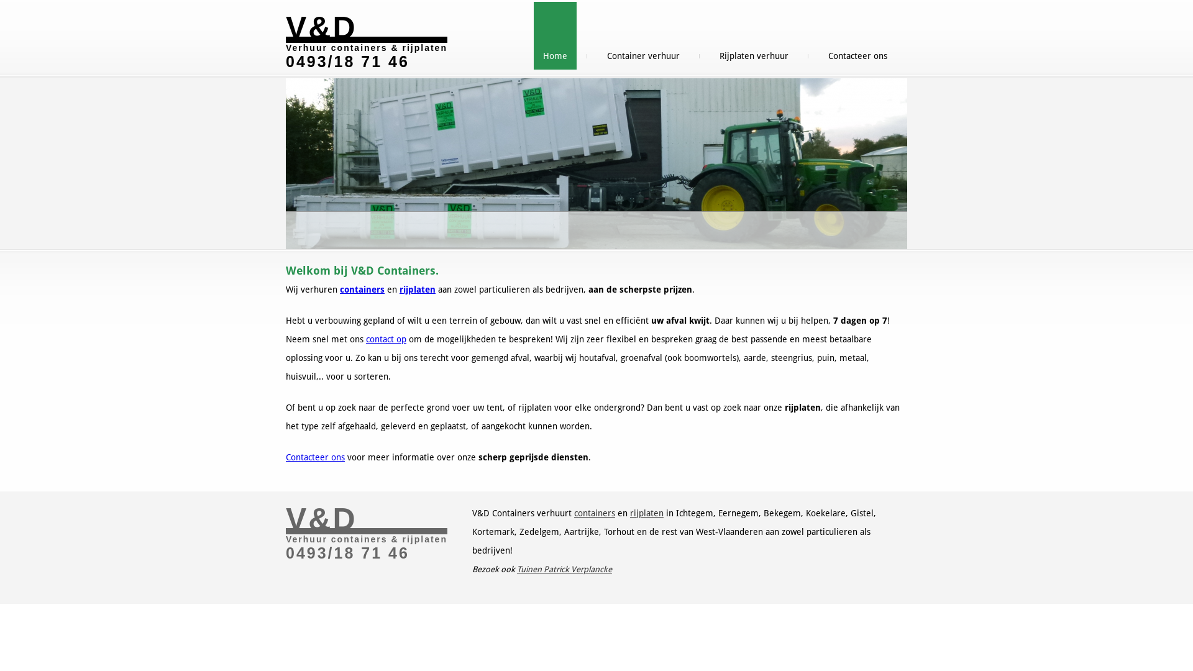 The height and width of the screenshot is (671, 1193). I want to click on containers, so click(595, 513).